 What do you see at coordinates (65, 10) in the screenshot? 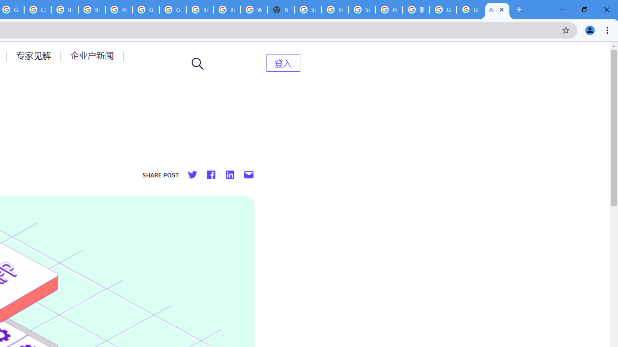
I see `Browse Chrome as a guest - Computer - Google Chrome Help` at bounding box center [65, 10].